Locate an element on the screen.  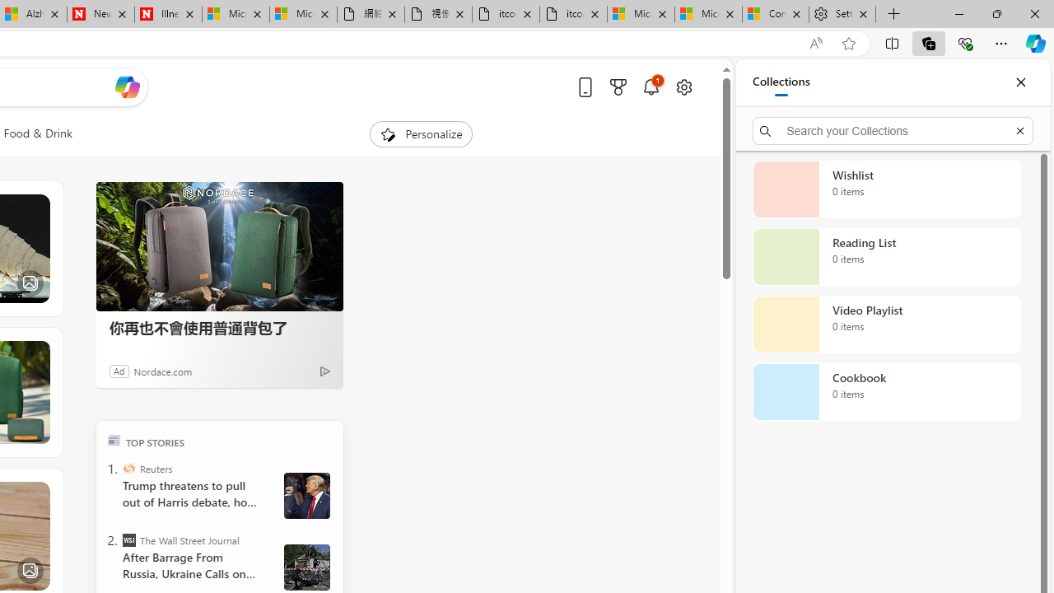
Search your Collections is located at coordinates (893, 130).